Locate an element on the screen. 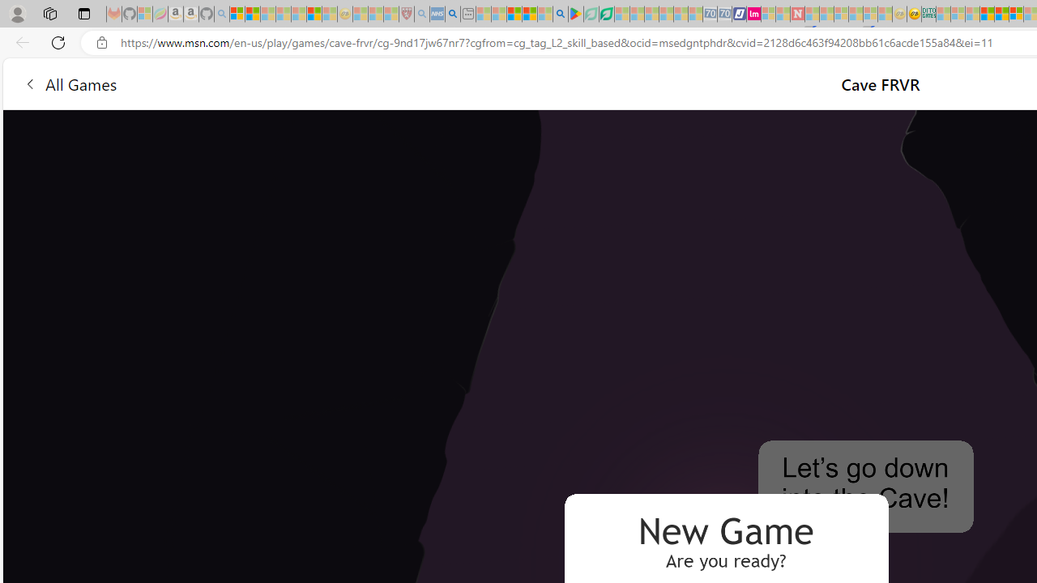 The height and width of the screenshot is (583, 1037). Kinda Frugal - MSN is located at coordinates (1001, 15).